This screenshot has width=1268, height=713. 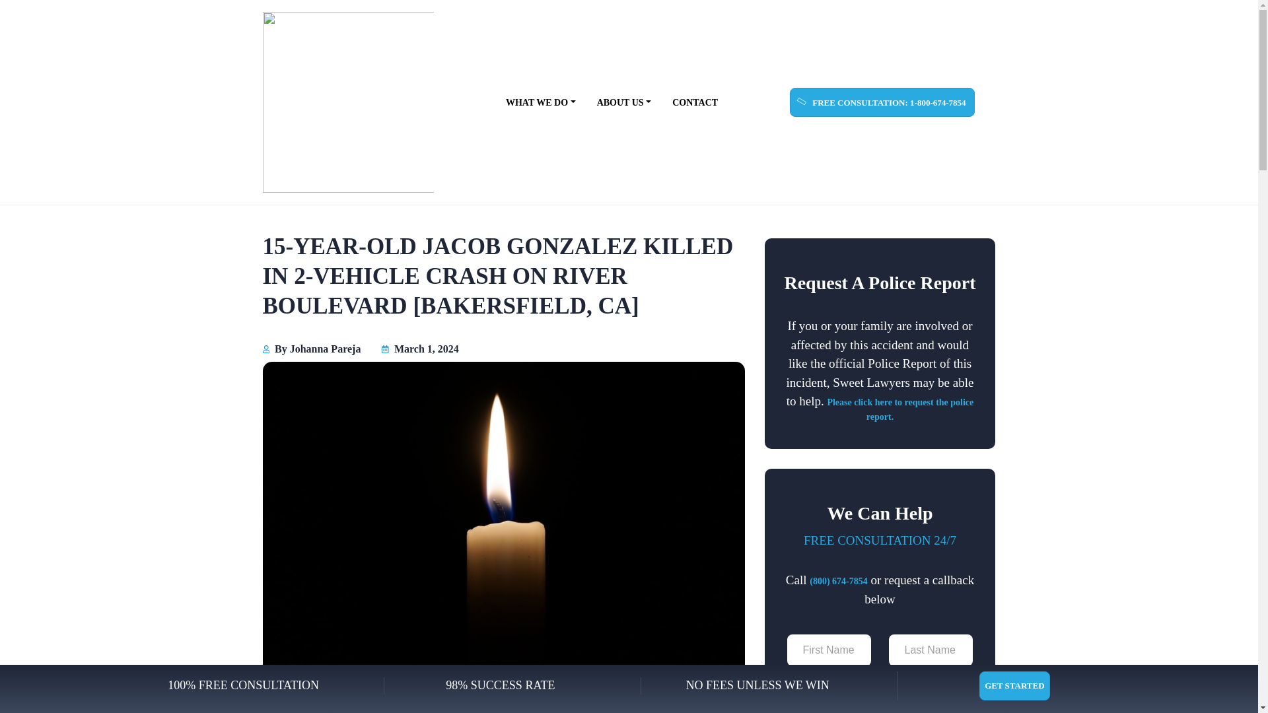 I want to click on Contact, so click(x=695, y=102).